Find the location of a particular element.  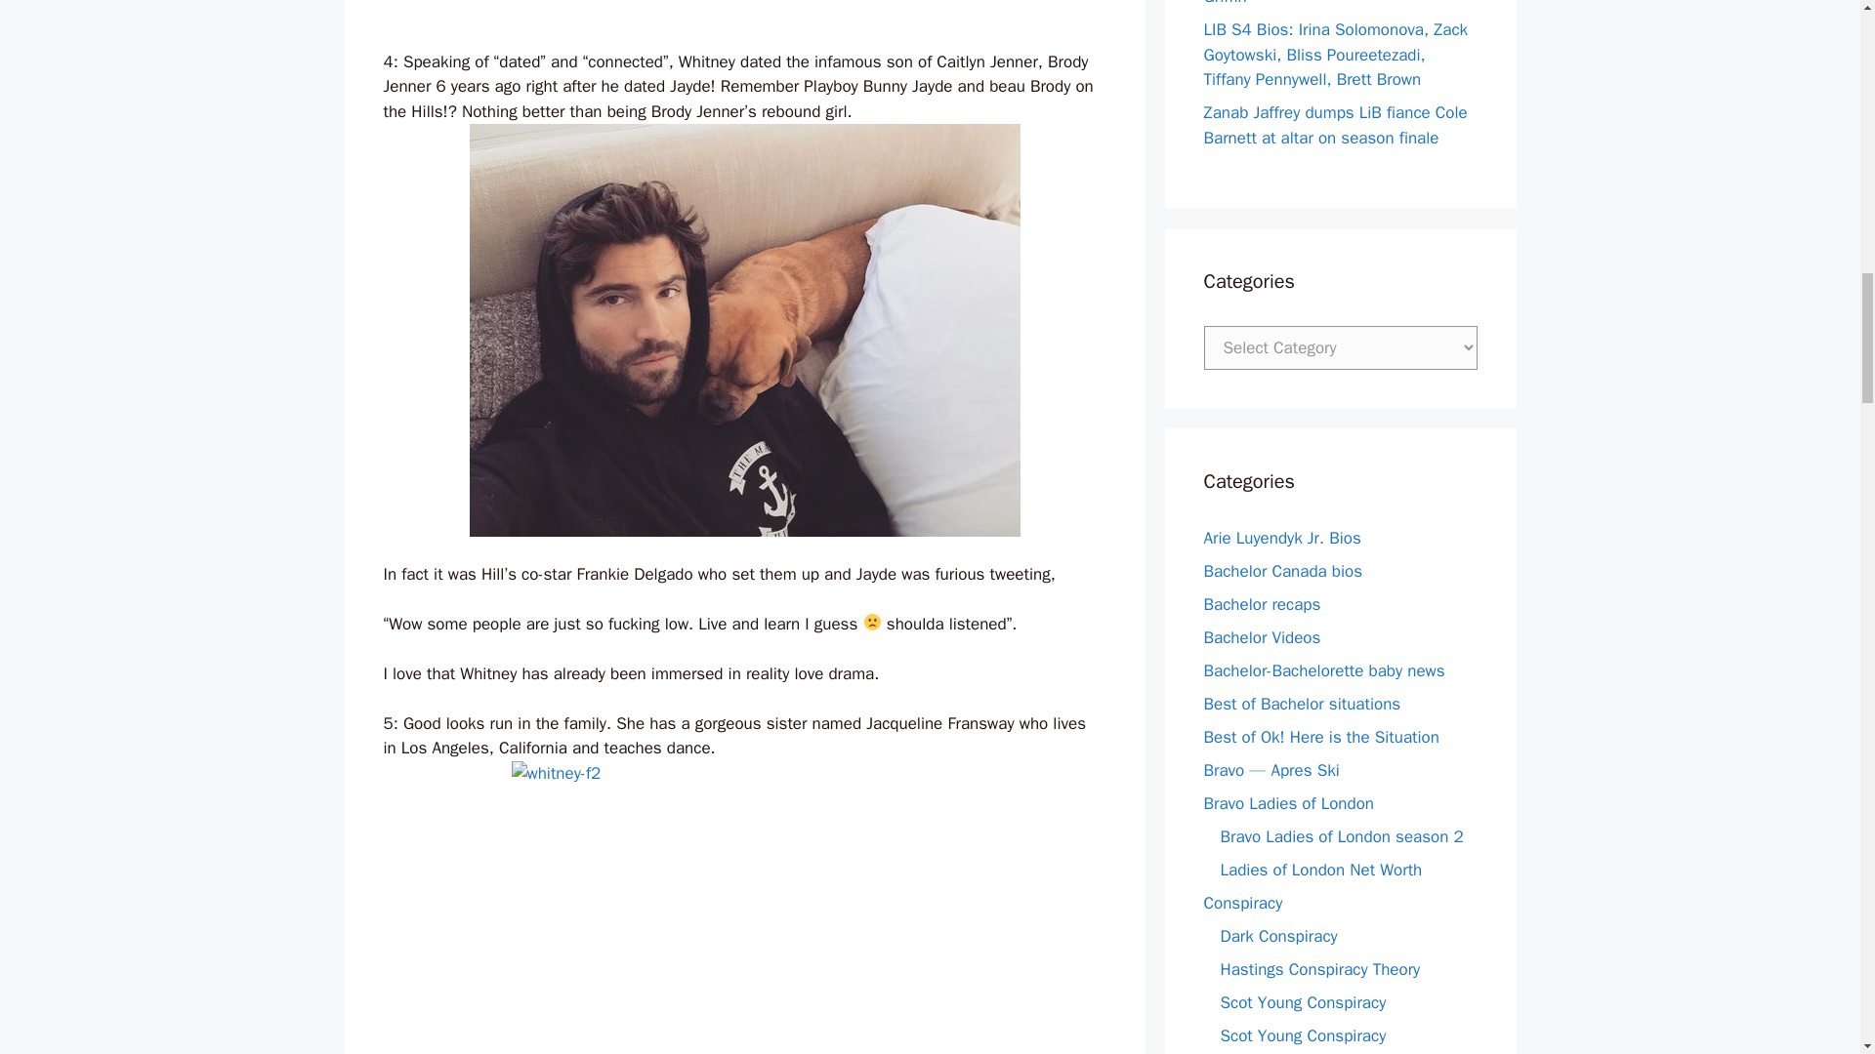

Bravo Ladies of London season 2 is located at coordinates (1342, 836).